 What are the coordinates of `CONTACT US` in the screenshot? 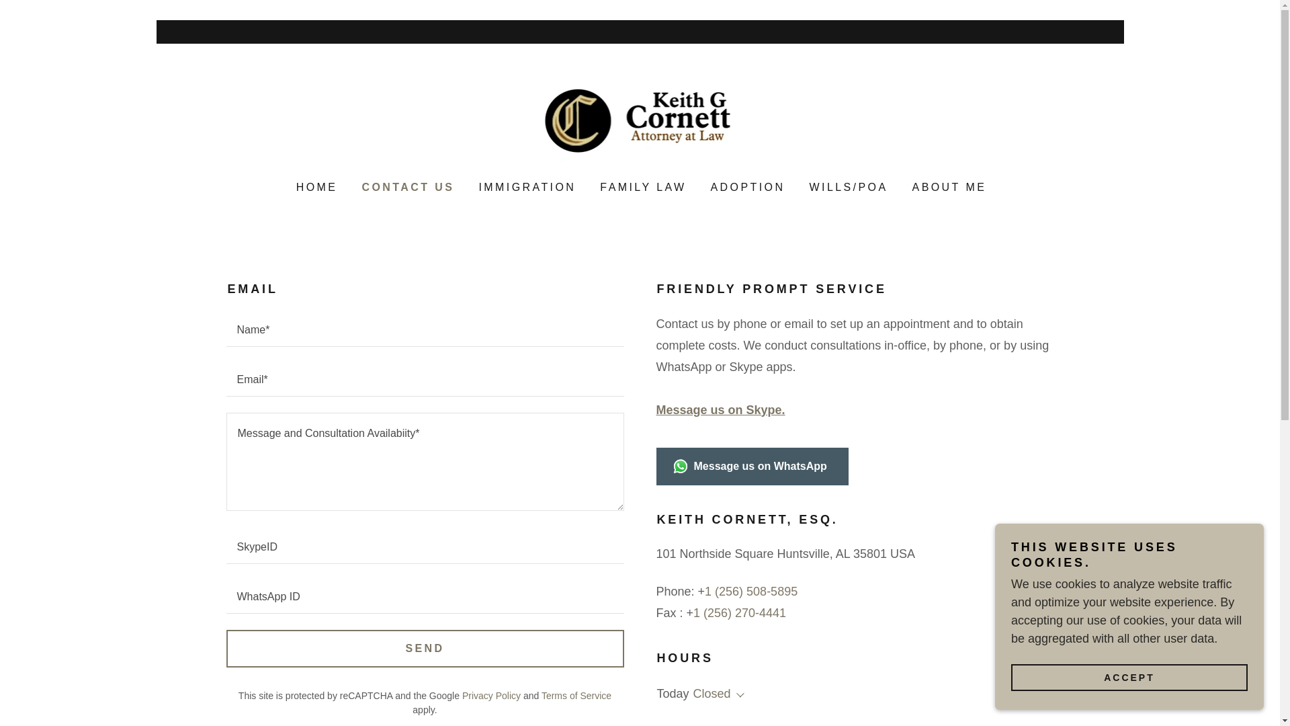 It's located at (406, 187).